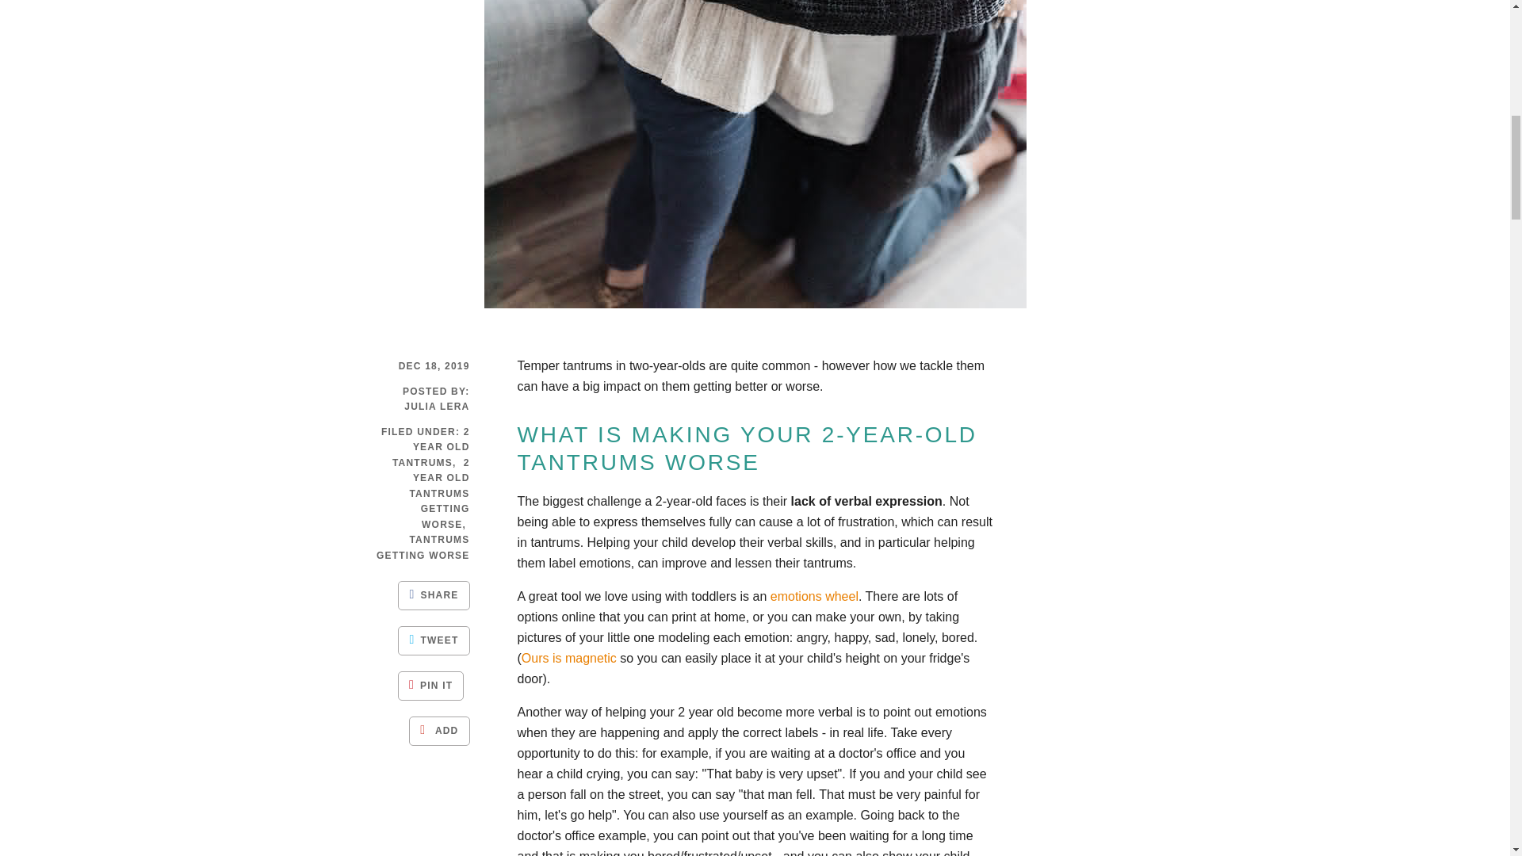  Describe the element at coordinates (569, 658) in the screenshot. I see `Ours is magnetic` at that location.